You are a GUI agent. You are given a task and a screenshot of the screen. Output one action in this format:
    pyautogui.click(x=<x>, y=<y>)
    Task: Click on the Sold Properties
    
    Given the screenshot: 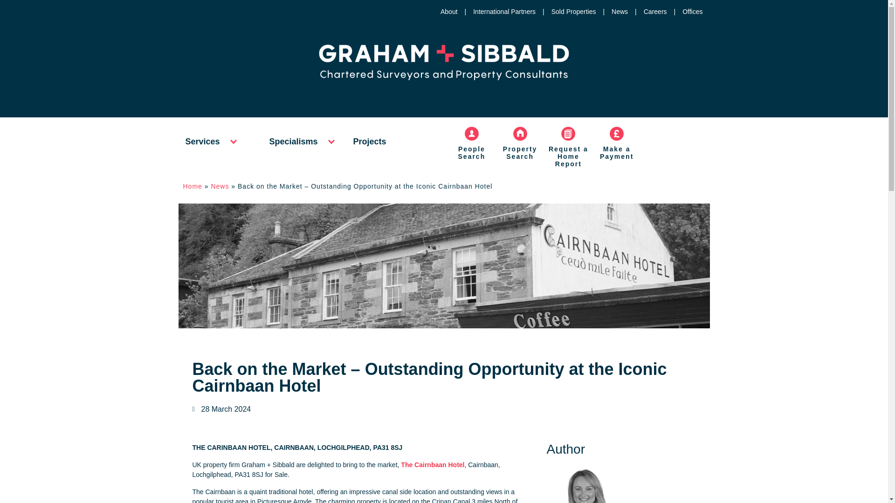 What is the action you would take?
    pyautogui.click(x=570, y=12)
    